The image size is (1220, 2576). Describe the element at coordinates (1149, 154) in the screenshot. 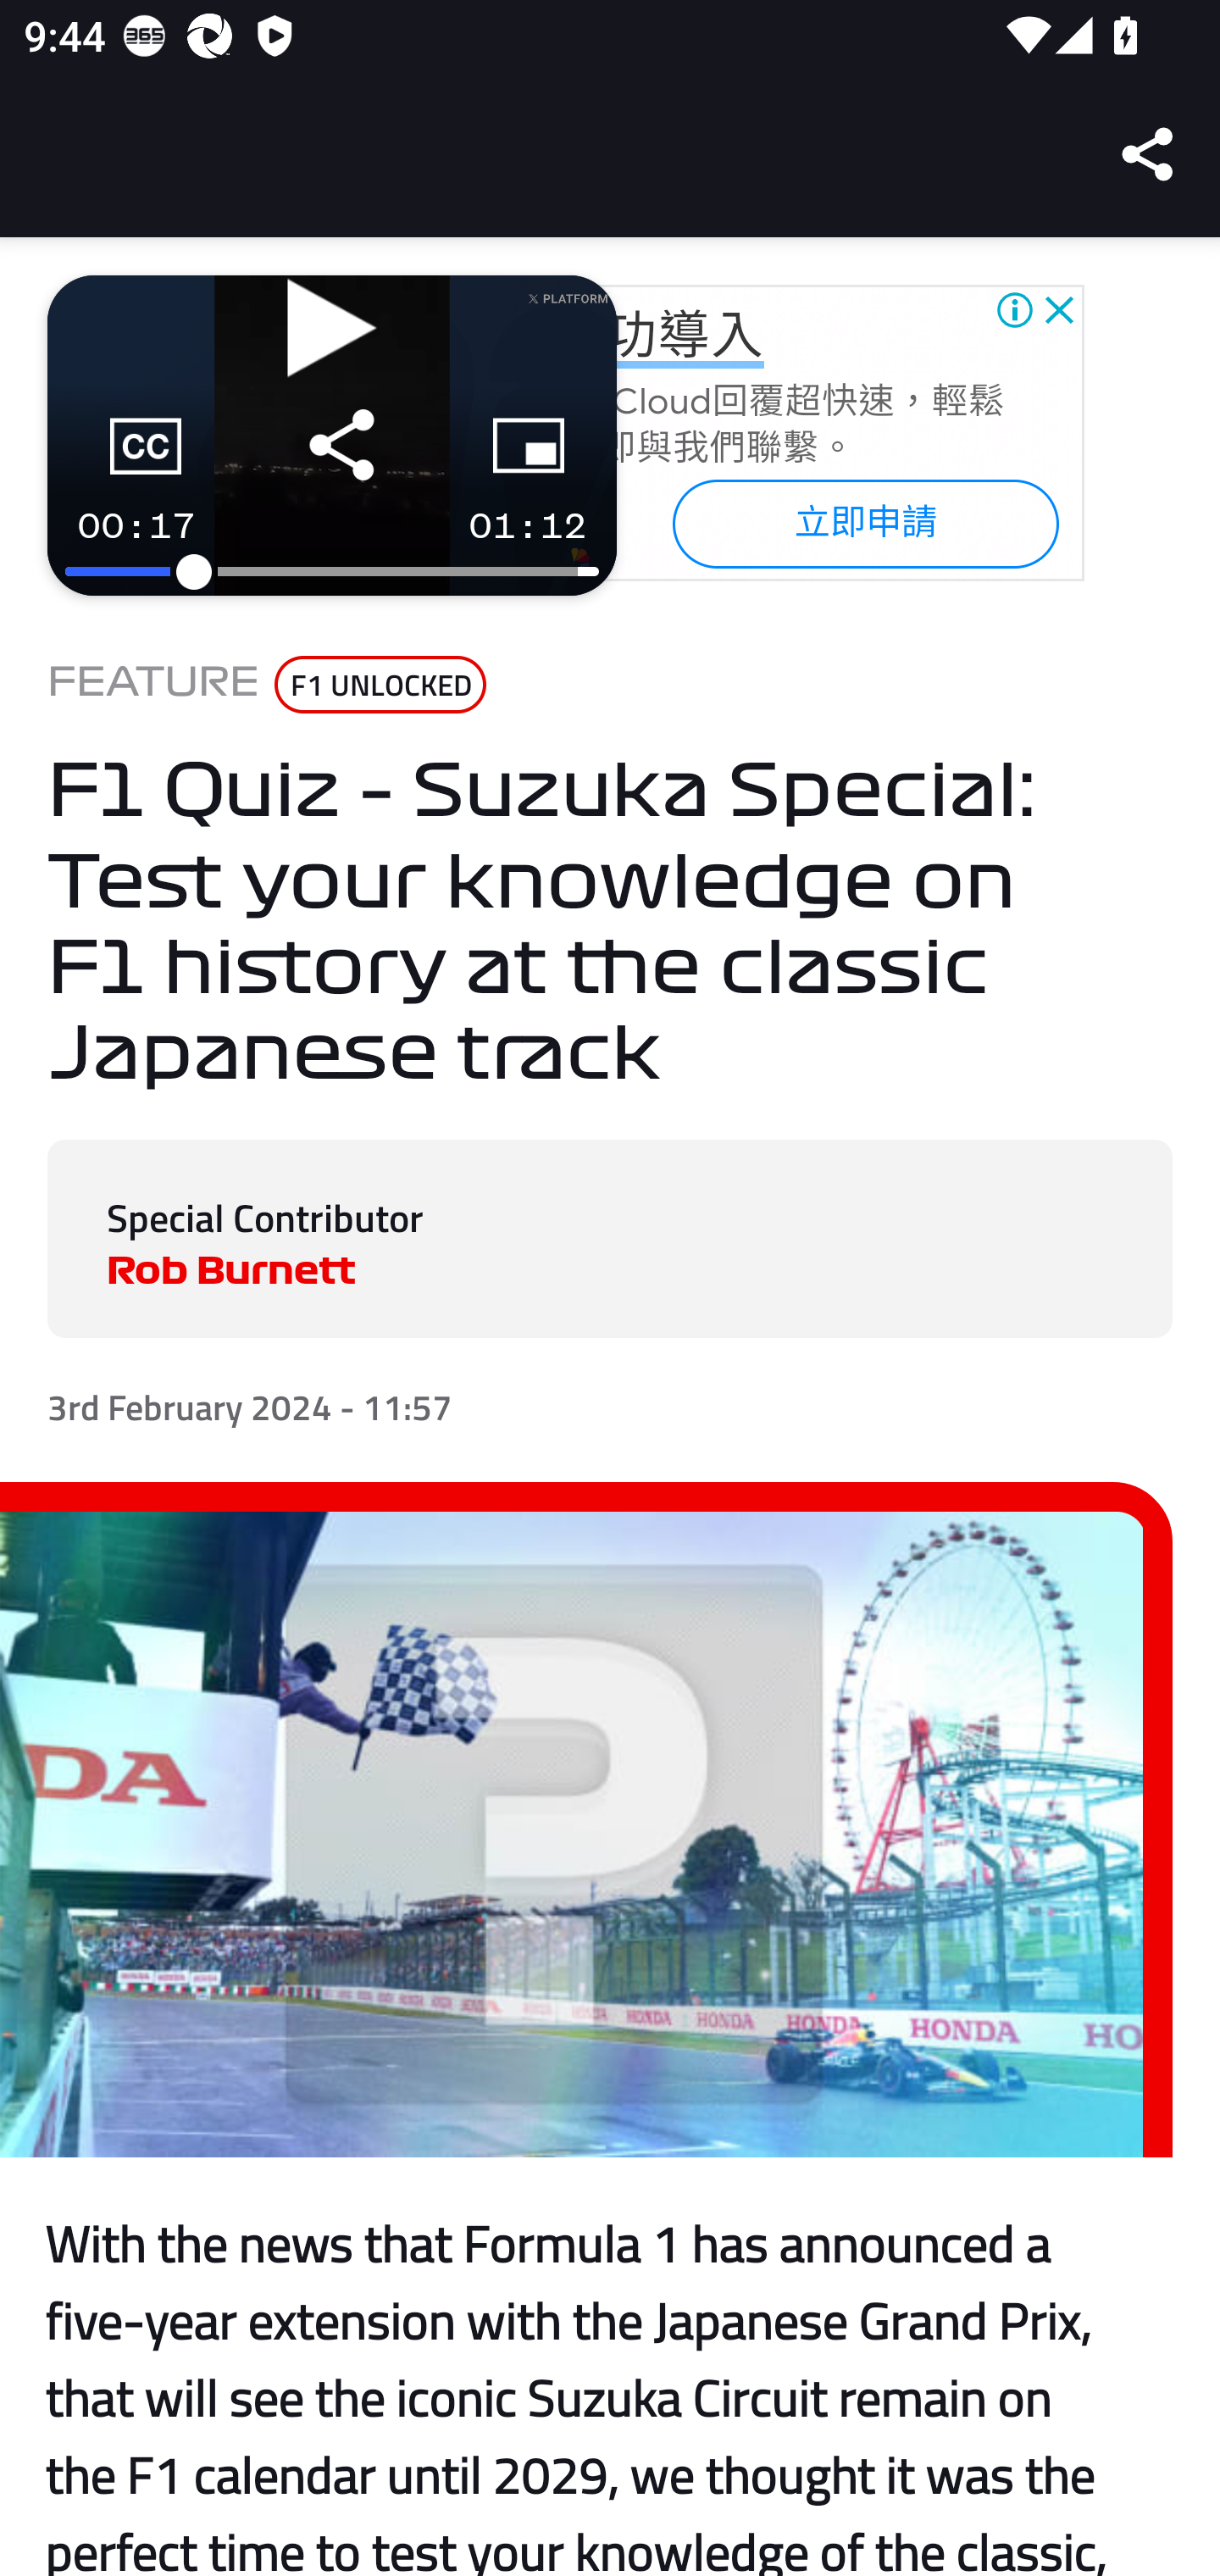

I see `Share` at that location.